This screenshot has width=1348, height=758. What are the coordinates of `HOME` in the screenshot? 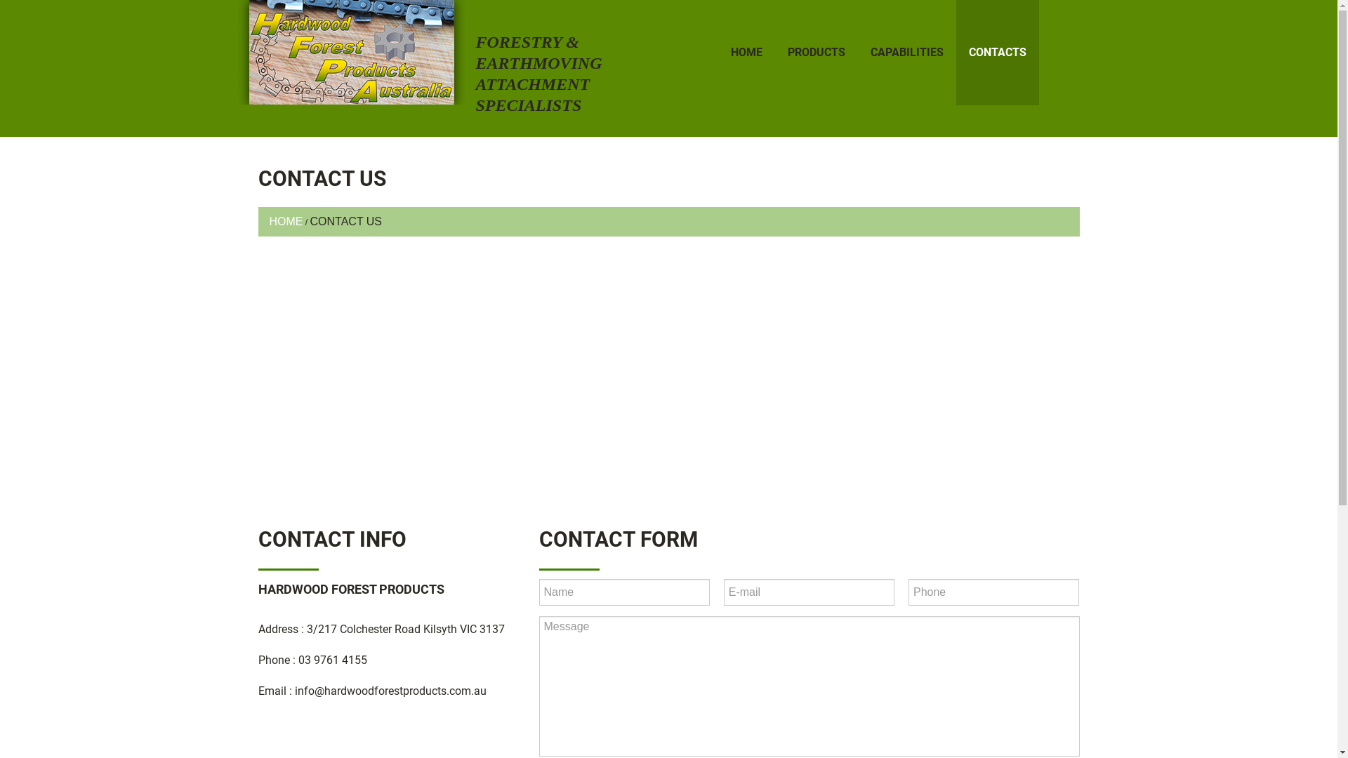 It's located at (286, 222).